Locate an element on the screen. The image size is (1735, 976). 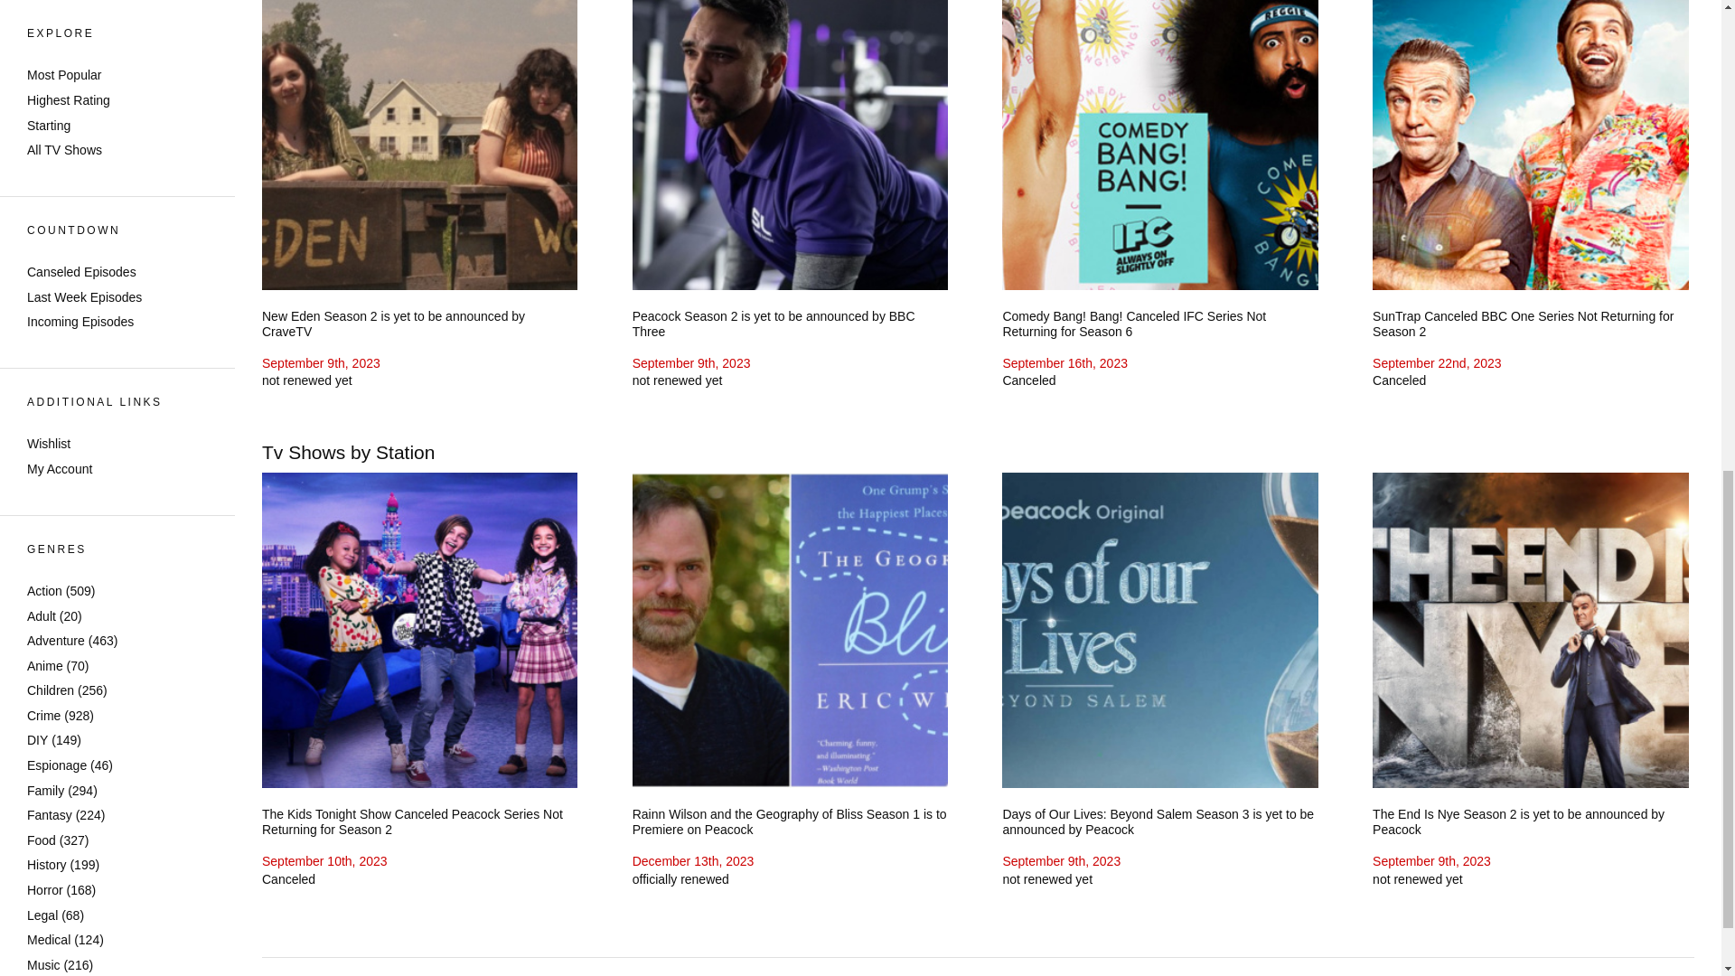
Medical is located at coordinates (49, 36).